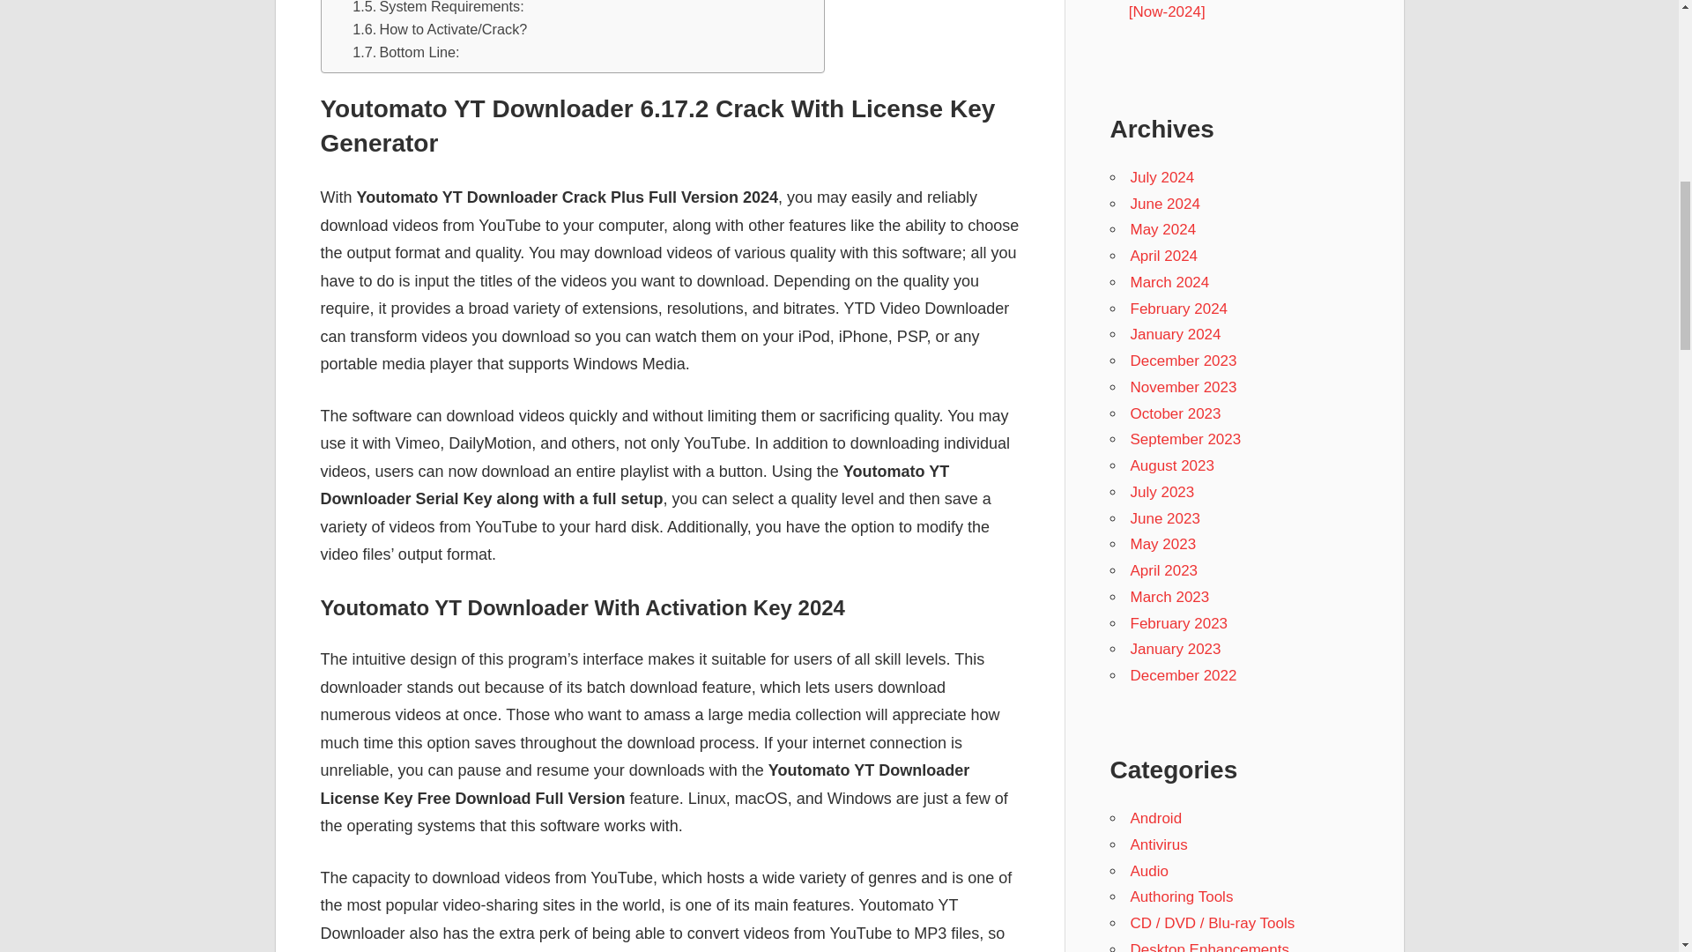 This screenshot has height=952, width=1692. I want to click on October 2023, so click(1175, 414).